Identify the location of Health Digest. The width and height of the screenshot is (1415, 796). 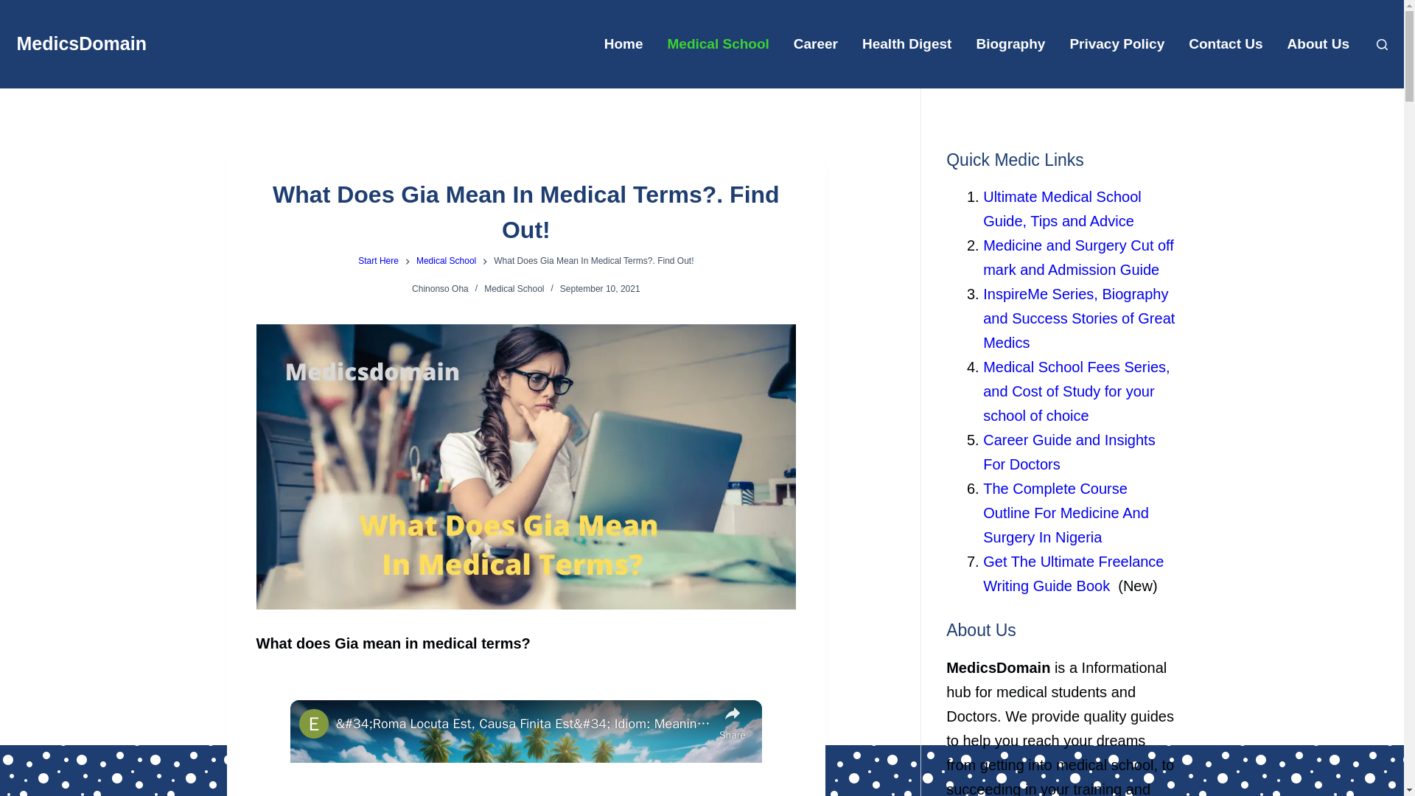
(906, 44).